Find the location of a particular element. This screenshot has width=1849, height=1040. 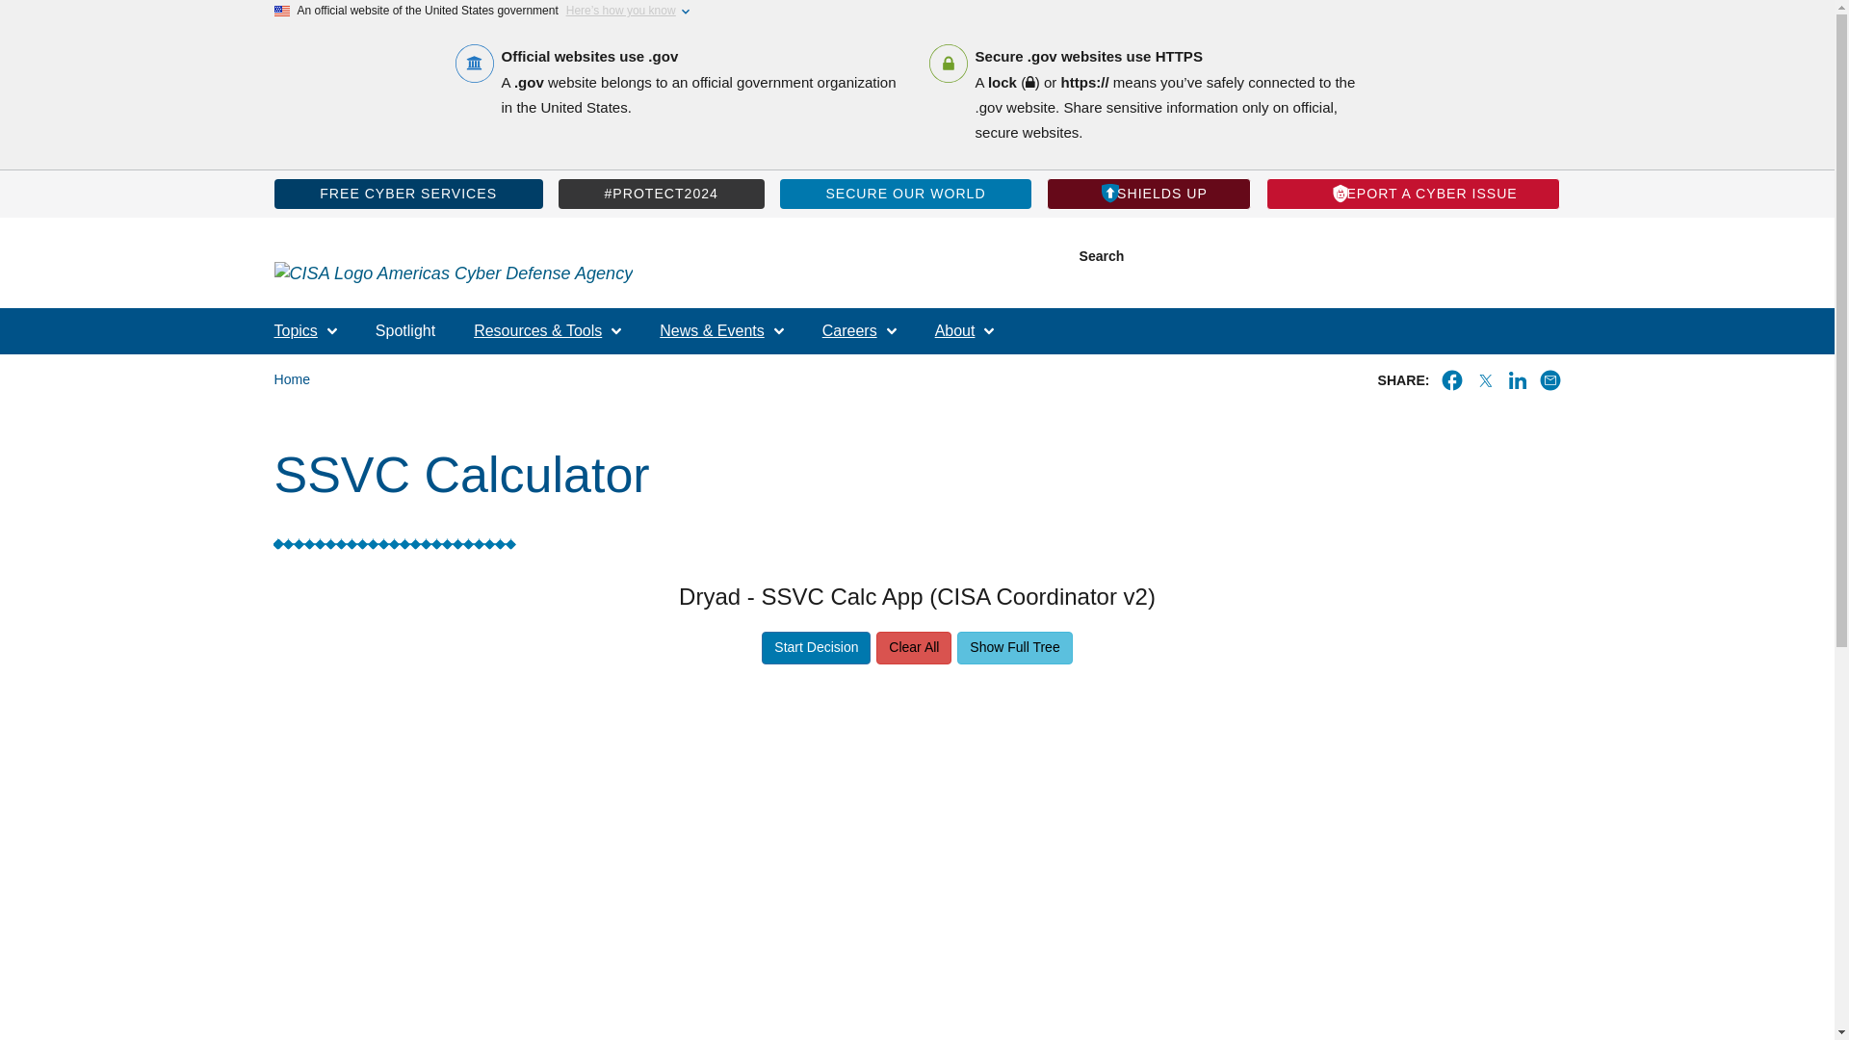

SECURE OUR WORLD is located at coordinates (905, 194).